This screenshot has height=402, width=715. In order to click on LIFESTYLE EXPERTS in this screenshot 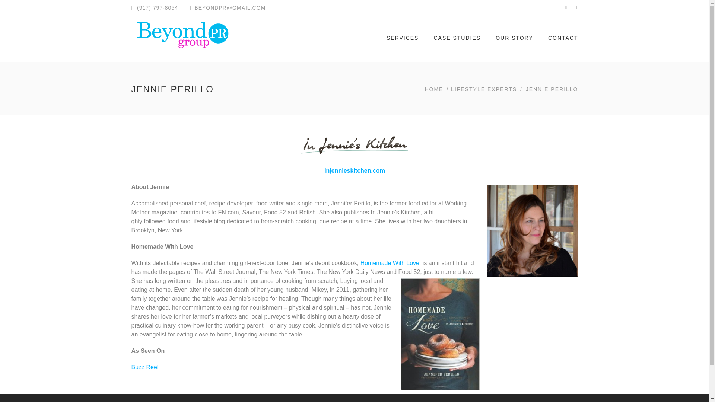, I will do `click(484, 89)`.